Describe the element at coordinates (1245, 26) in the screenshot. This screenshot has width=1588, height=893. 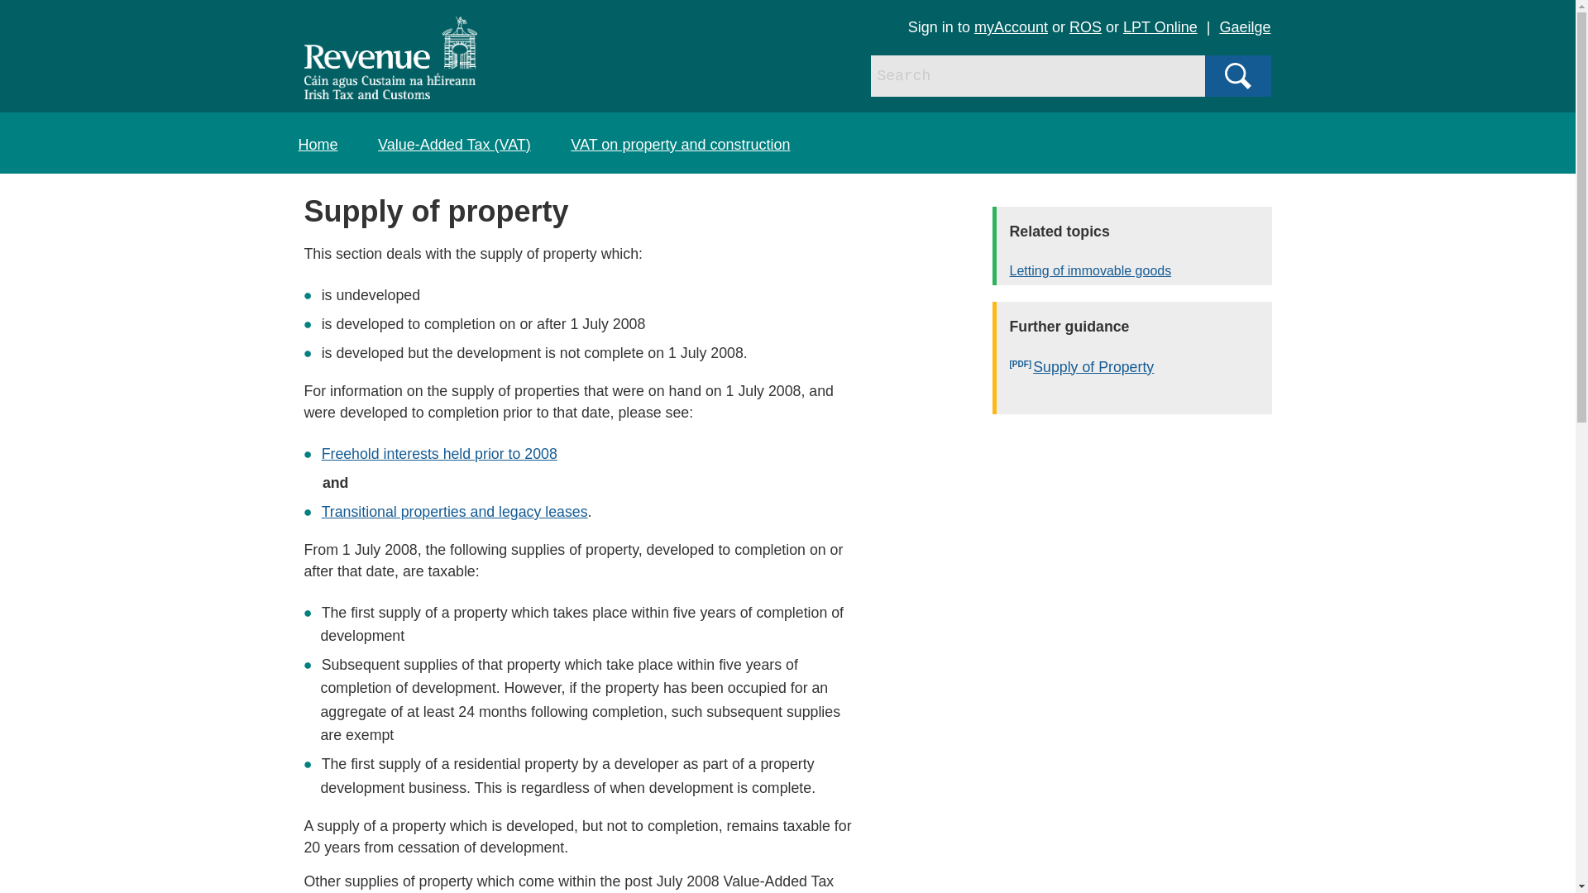
I see `Gaeilge` at that location.